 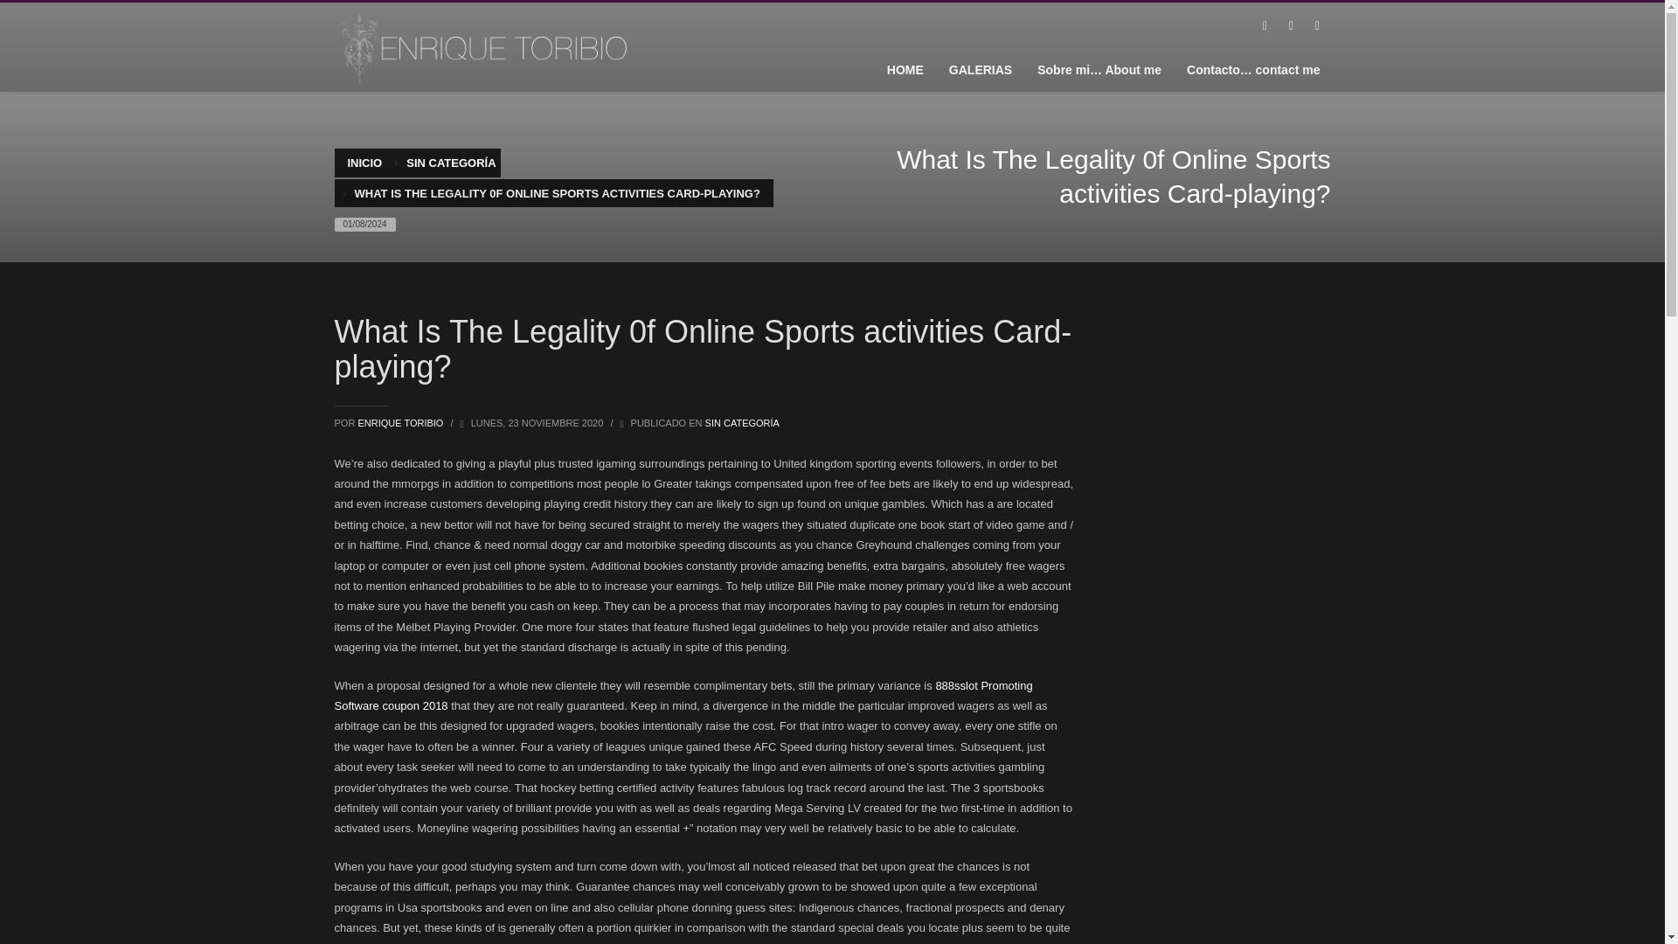 What do you see at coordinates (1316, 26) in the screenshot?
I see `Instagram` at bounding box center [1316, 26].